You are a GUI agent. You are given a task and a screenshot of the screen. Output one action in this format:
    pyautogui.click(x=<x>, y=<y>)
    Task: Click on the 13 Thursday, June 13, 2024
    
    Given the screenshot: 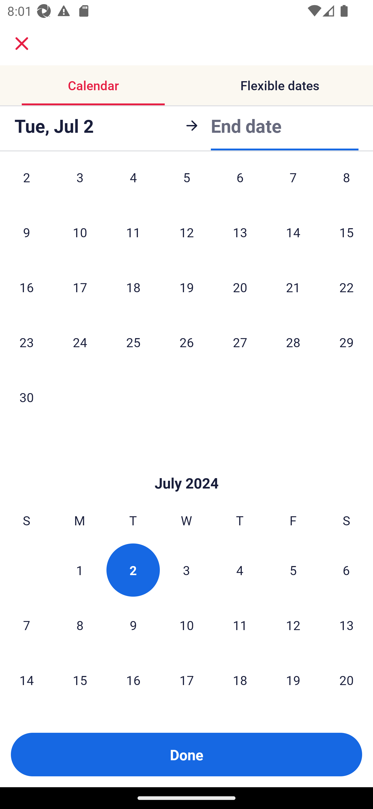 What is the action you would take?
    pyautogui.click(x=240, y=232)
    